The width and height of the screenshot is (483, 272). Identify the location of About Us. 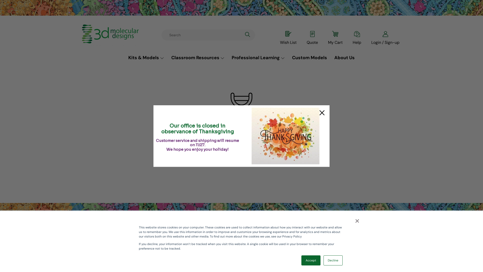
(345, 58).